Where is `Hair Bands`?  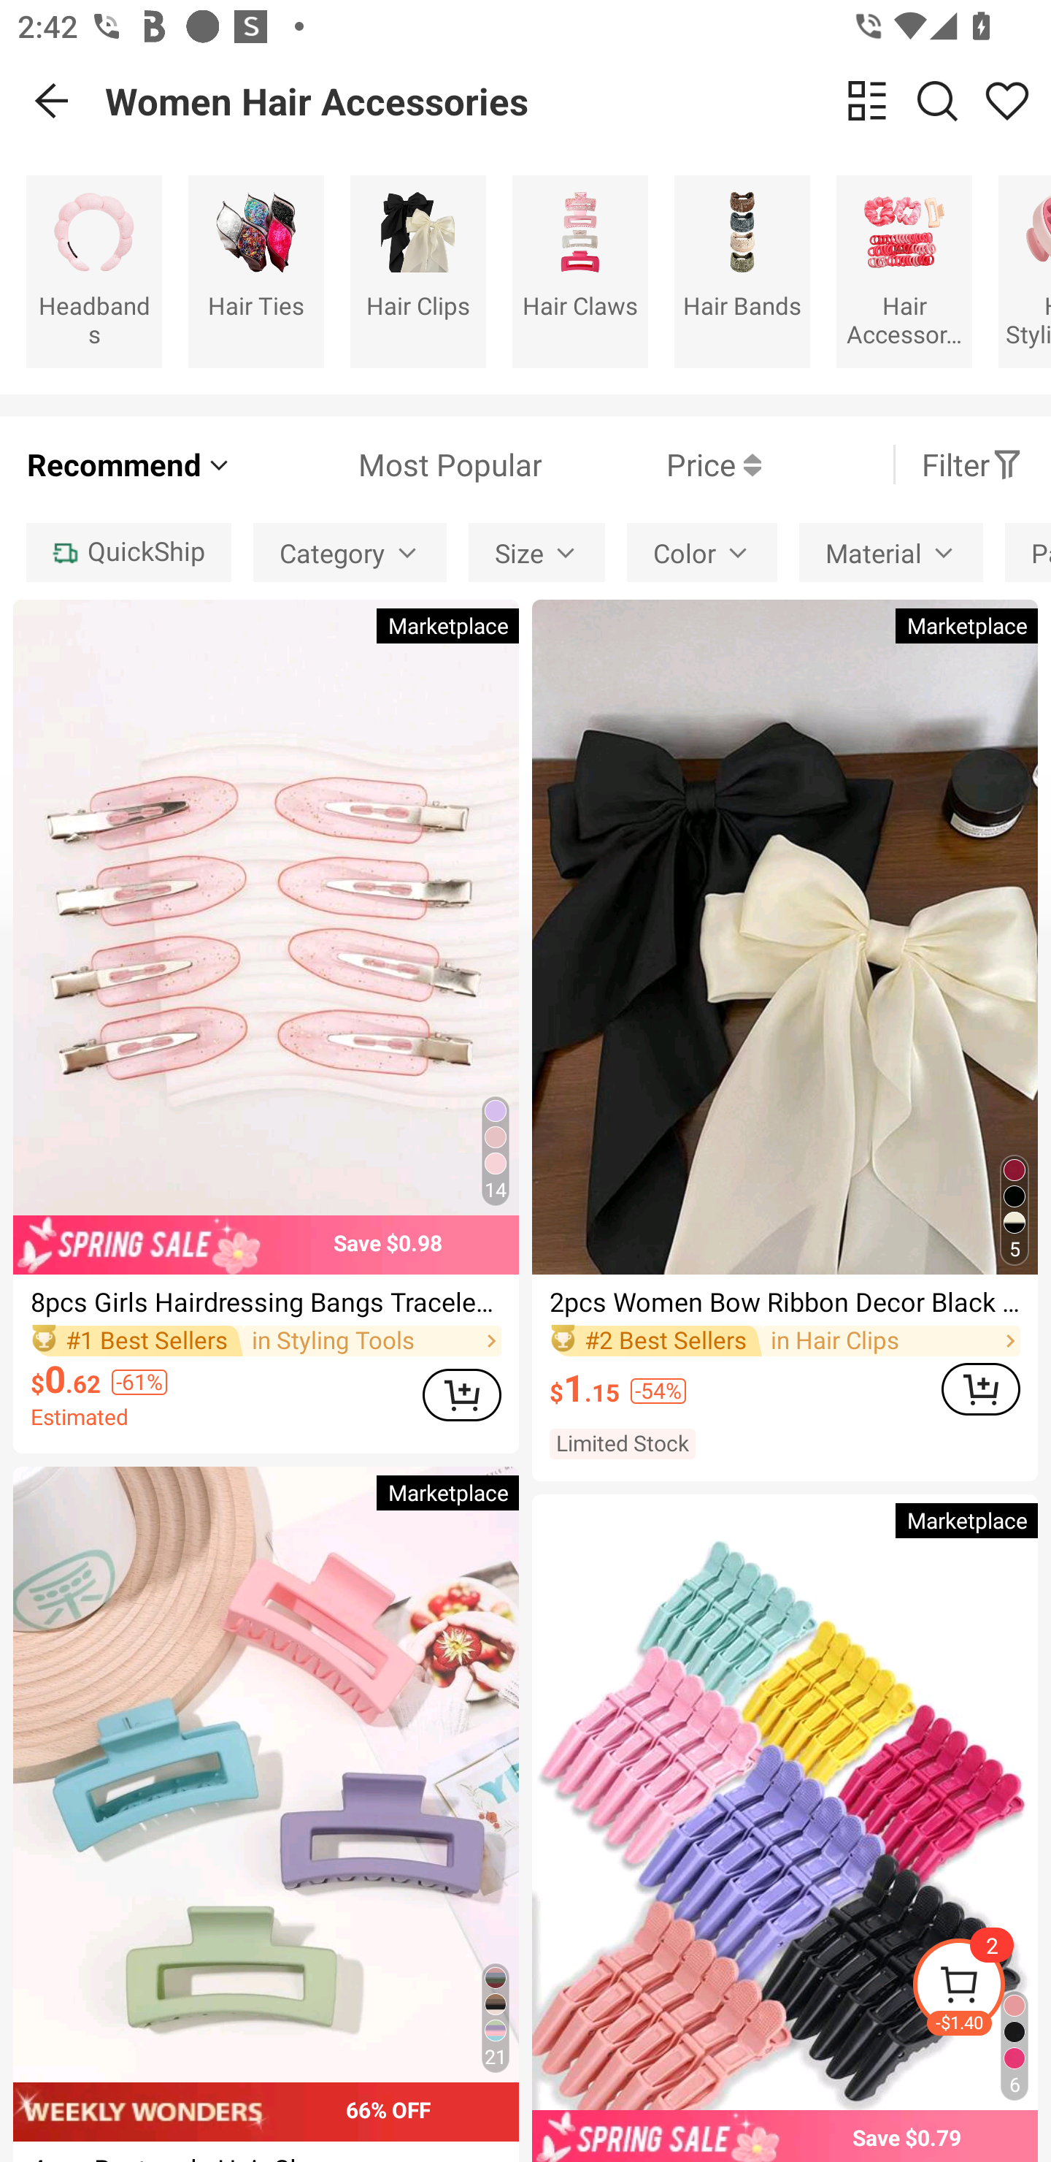 Hair Bands is located at coordinates (742, 271).